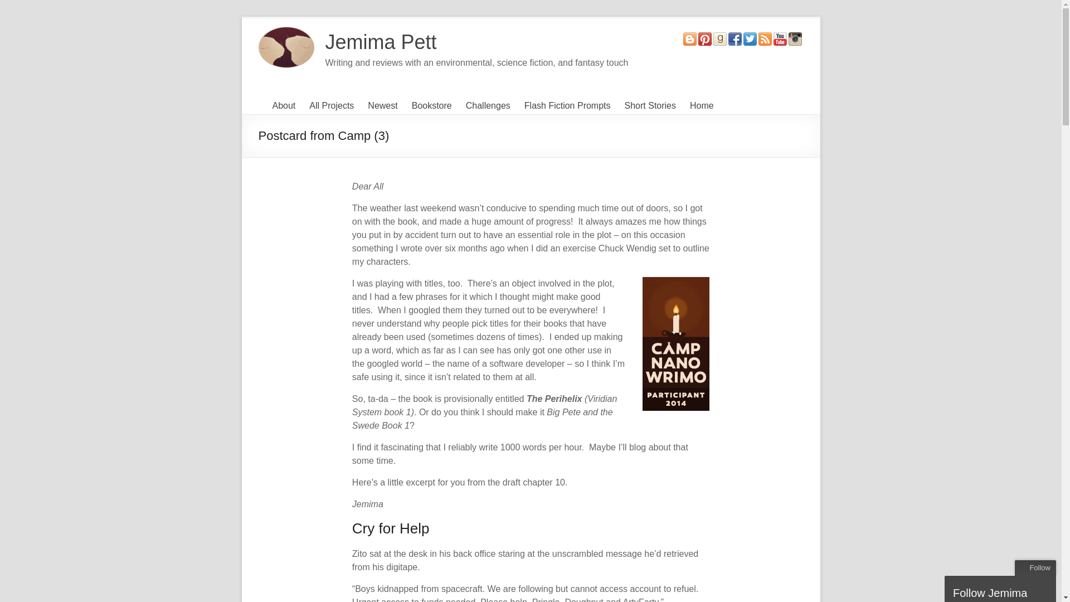  I want to click on jemima.pett on Instagram, so click(795, 37).